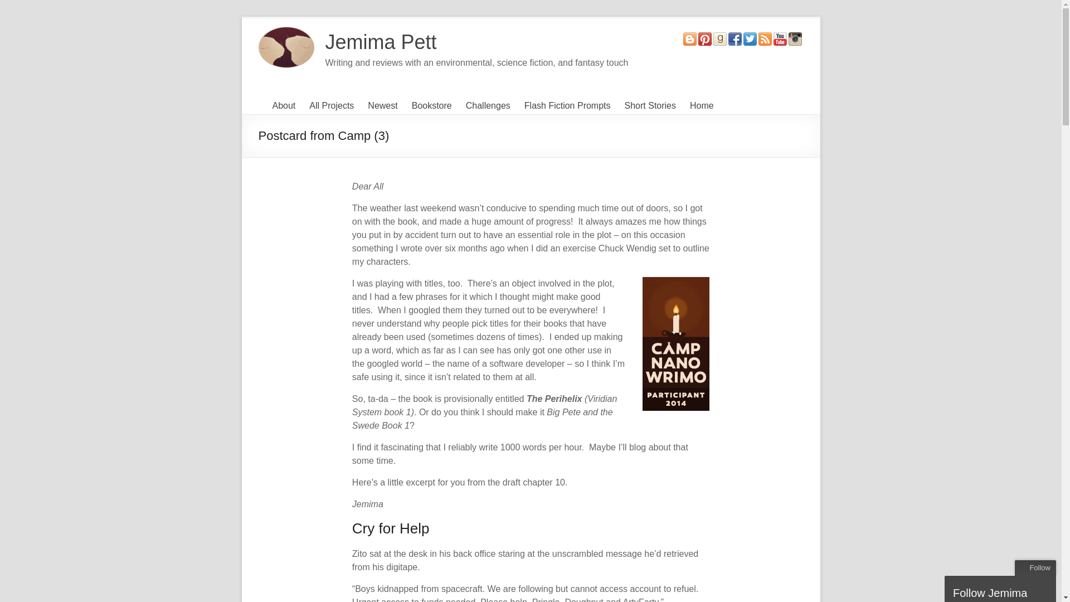  I want to click on jemima.pett on Instagram, so click(795, 37).